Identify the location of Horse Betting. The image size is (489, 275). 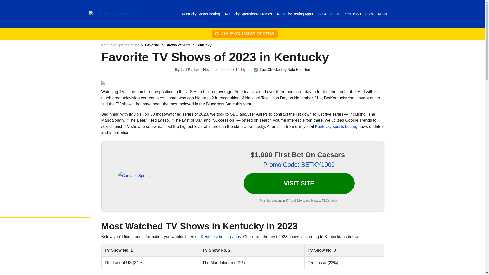
(329, 14).